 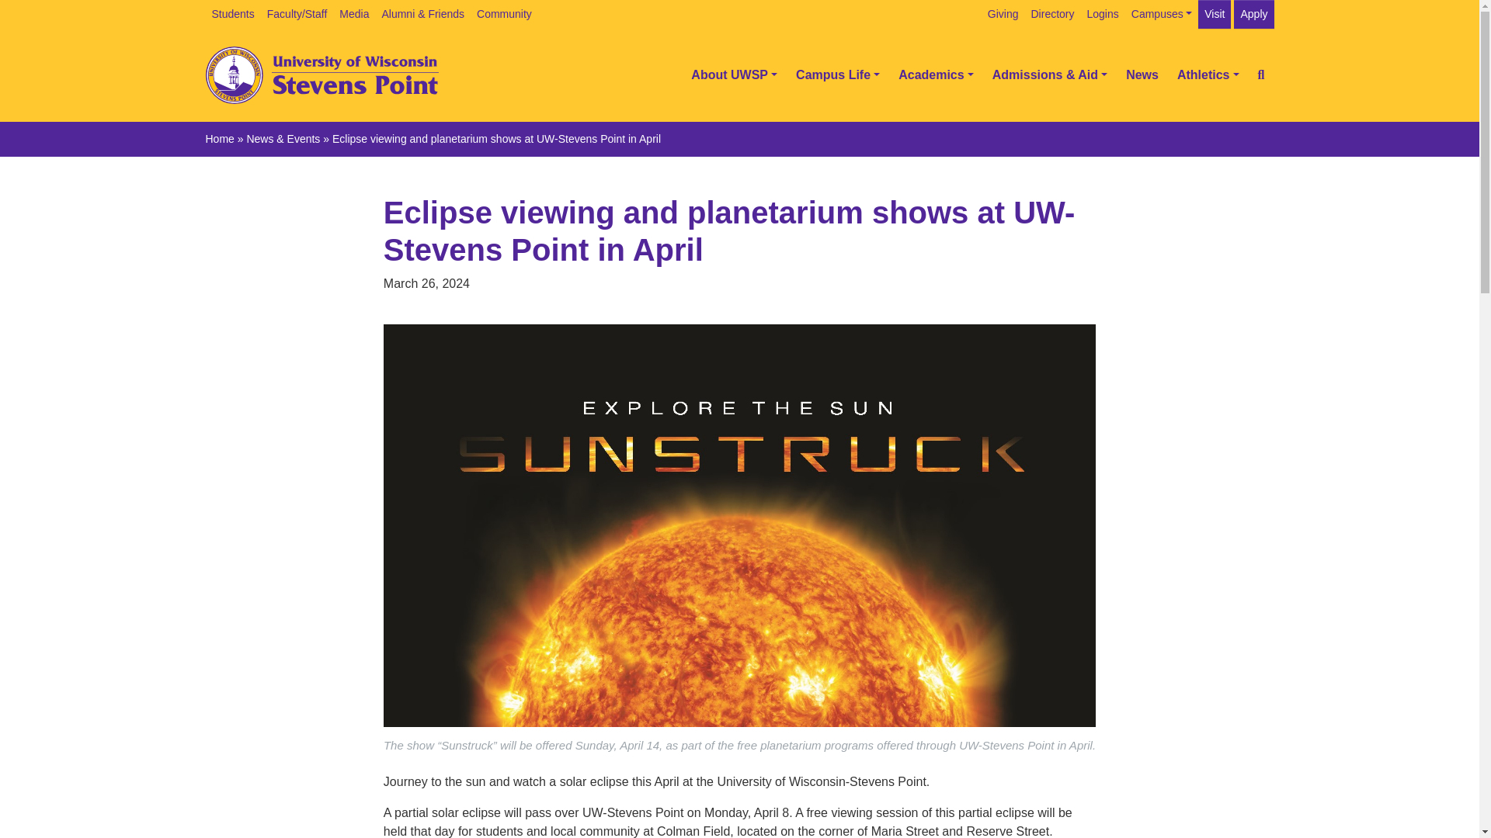 What do you see at coordinates (935, 74) in the screenshot?
I see `Academics` at bounding box center [935, 74].